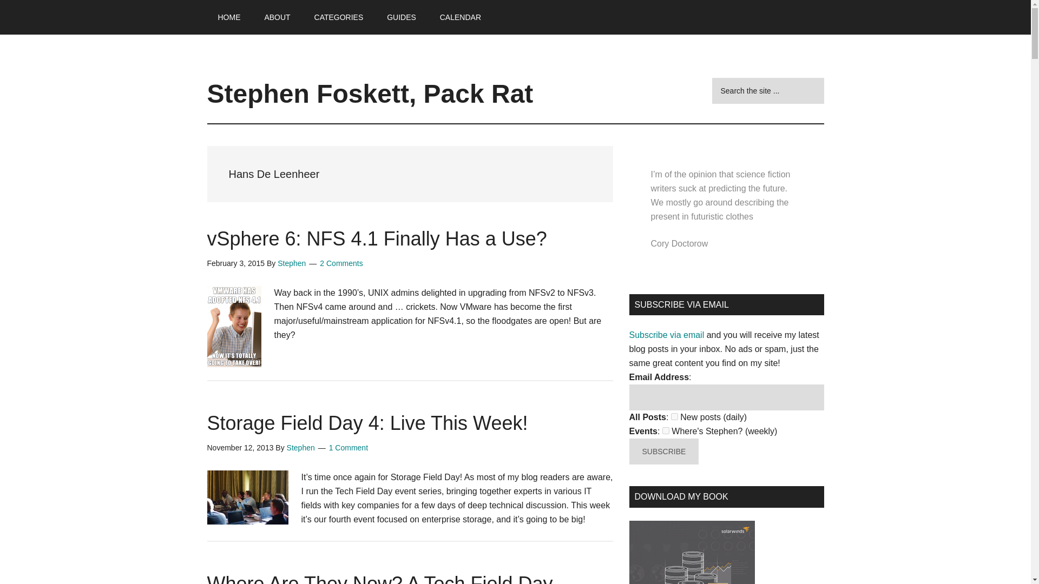 Image resolution: width=1039 pixels, height=584 pixels. What do you see at coordinates (18, 6) in the screenshot?
I see `Mastodon` at bounding box center [18, 6].